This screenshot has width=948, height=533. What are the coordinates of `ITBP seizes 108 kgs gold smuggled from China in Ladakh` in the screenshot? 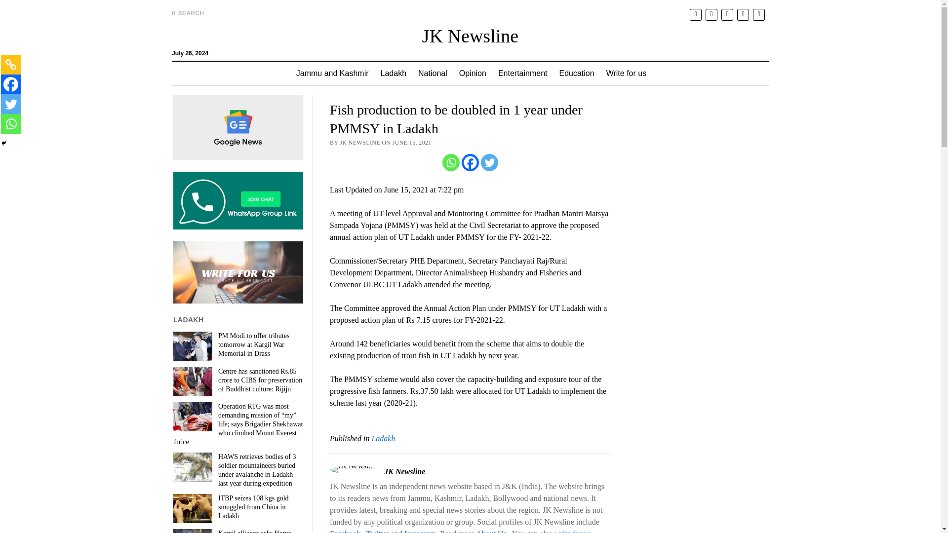 It's located at (238, 507).